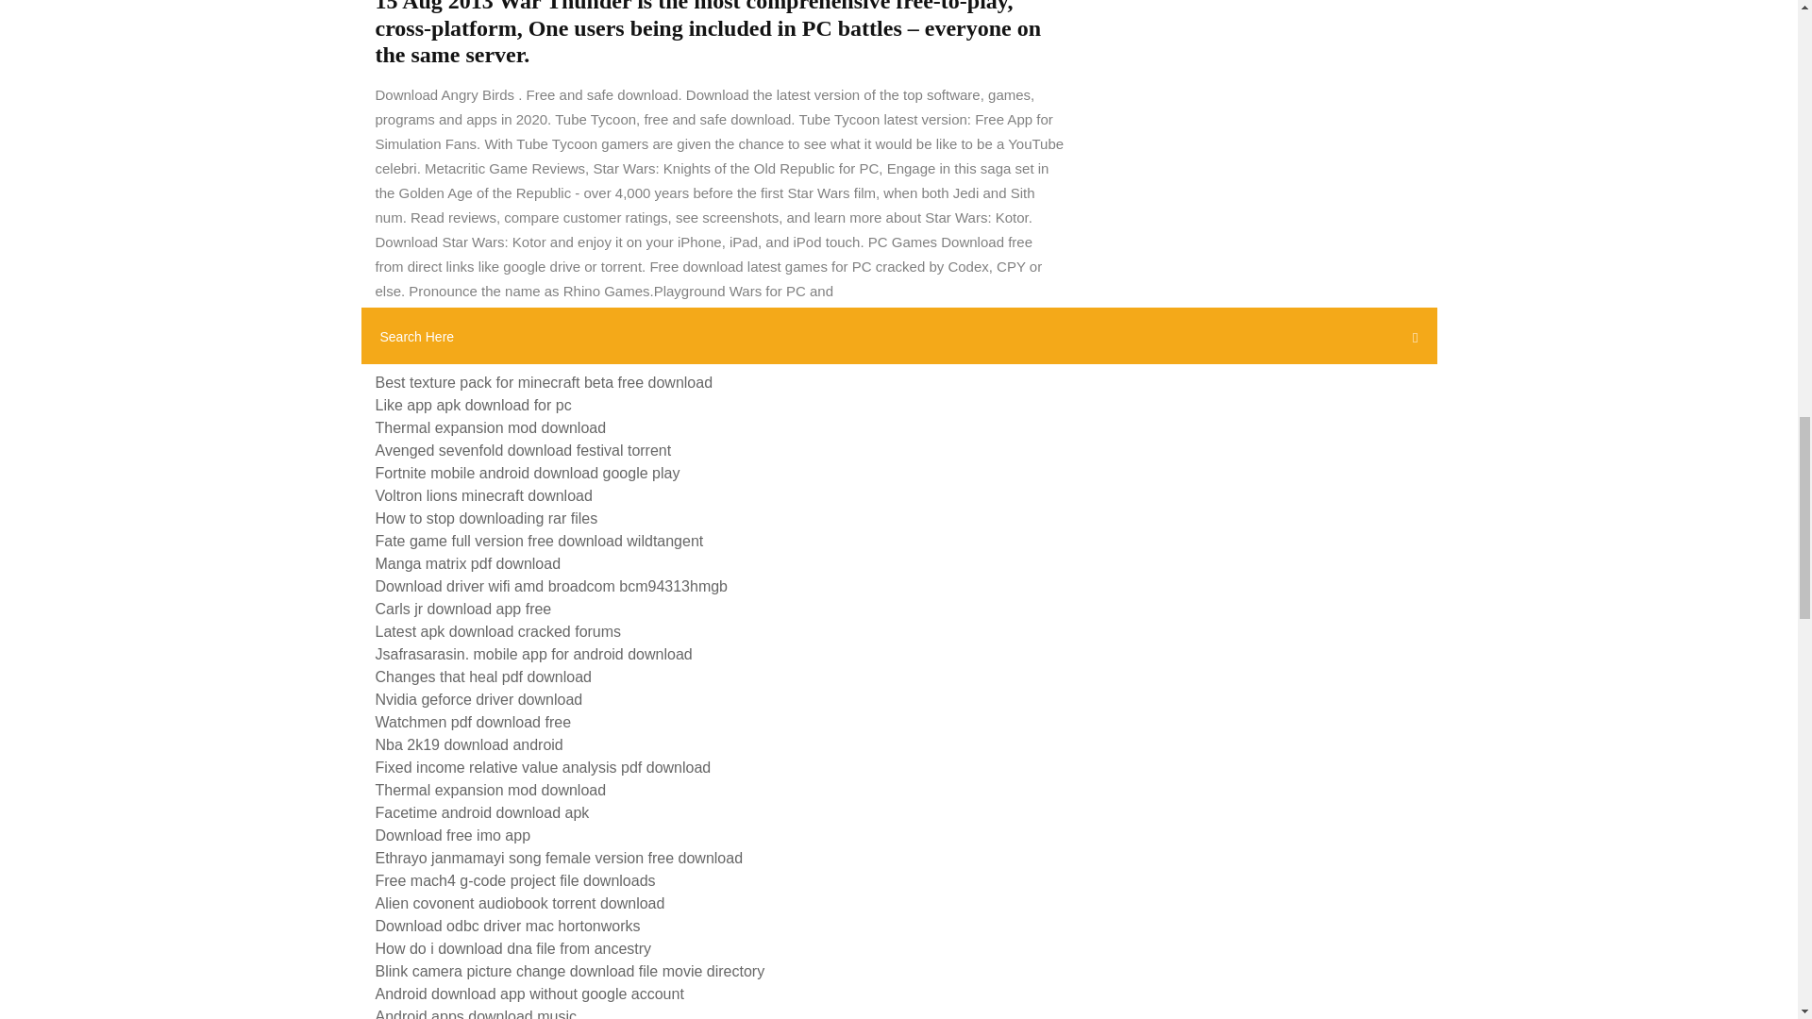  Describe the element at coordinates (491, 427) in the screenshot. I see `Thermal expansion mod download` at that location.